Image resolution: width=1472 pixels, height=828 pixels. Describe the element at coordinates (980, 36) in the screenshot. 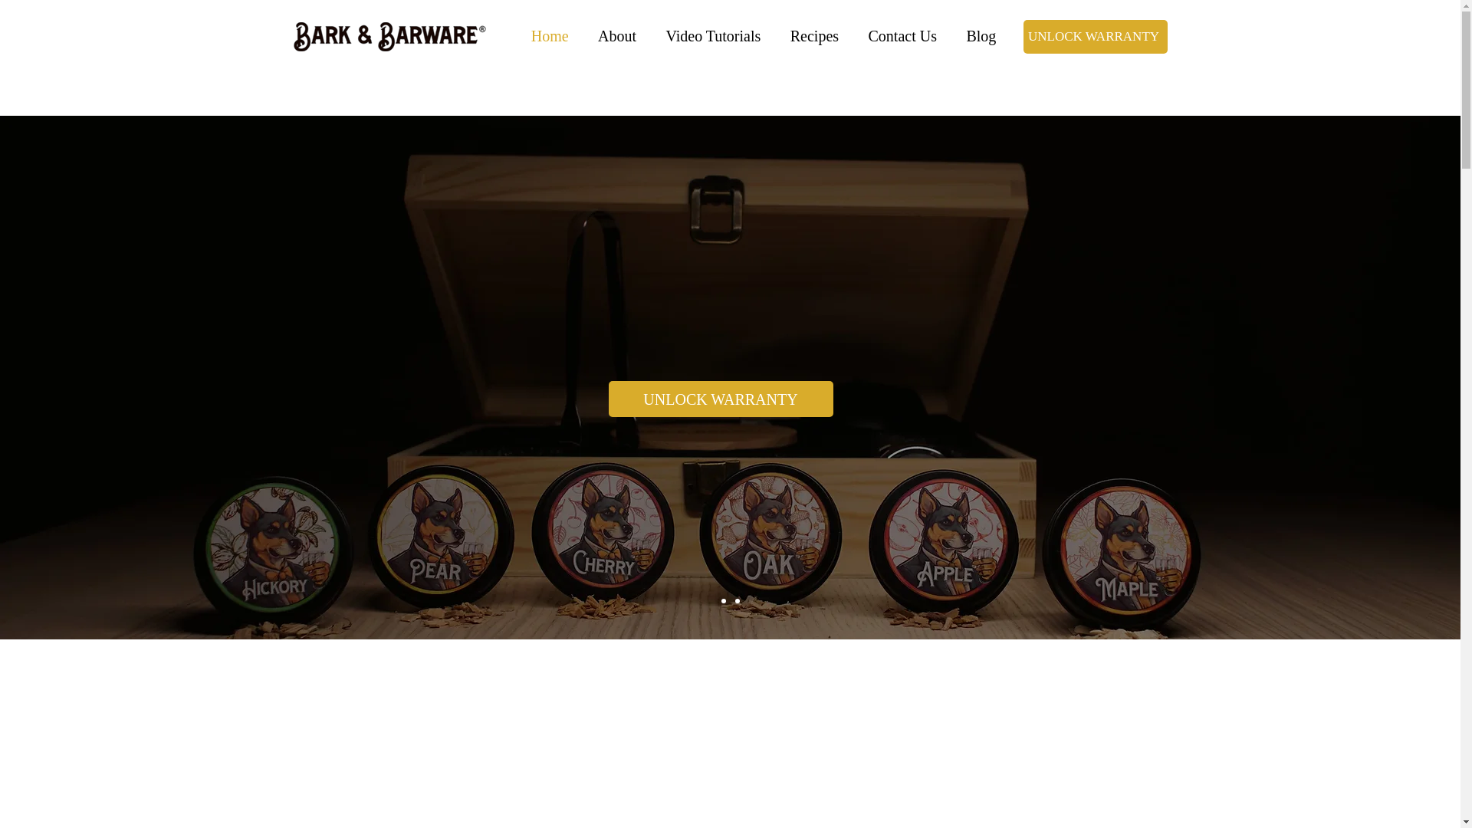

I see `Blog` at that location.